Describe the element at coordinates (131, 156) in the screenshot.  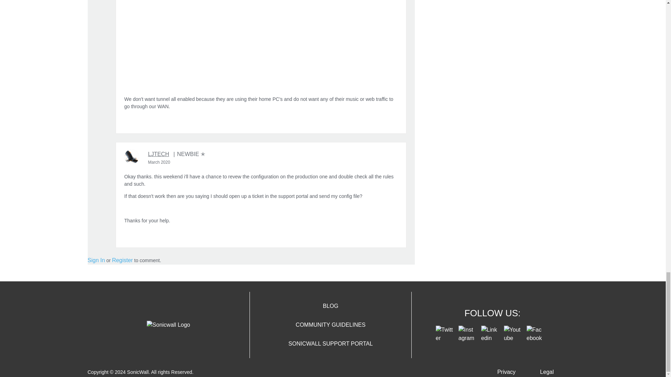
I see `LJTech` at that location.